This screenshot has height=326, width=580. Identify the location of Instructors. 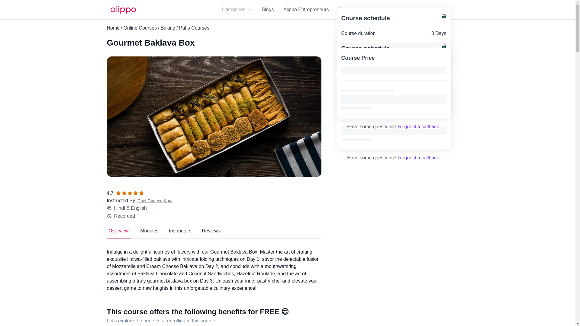
(180, 233).